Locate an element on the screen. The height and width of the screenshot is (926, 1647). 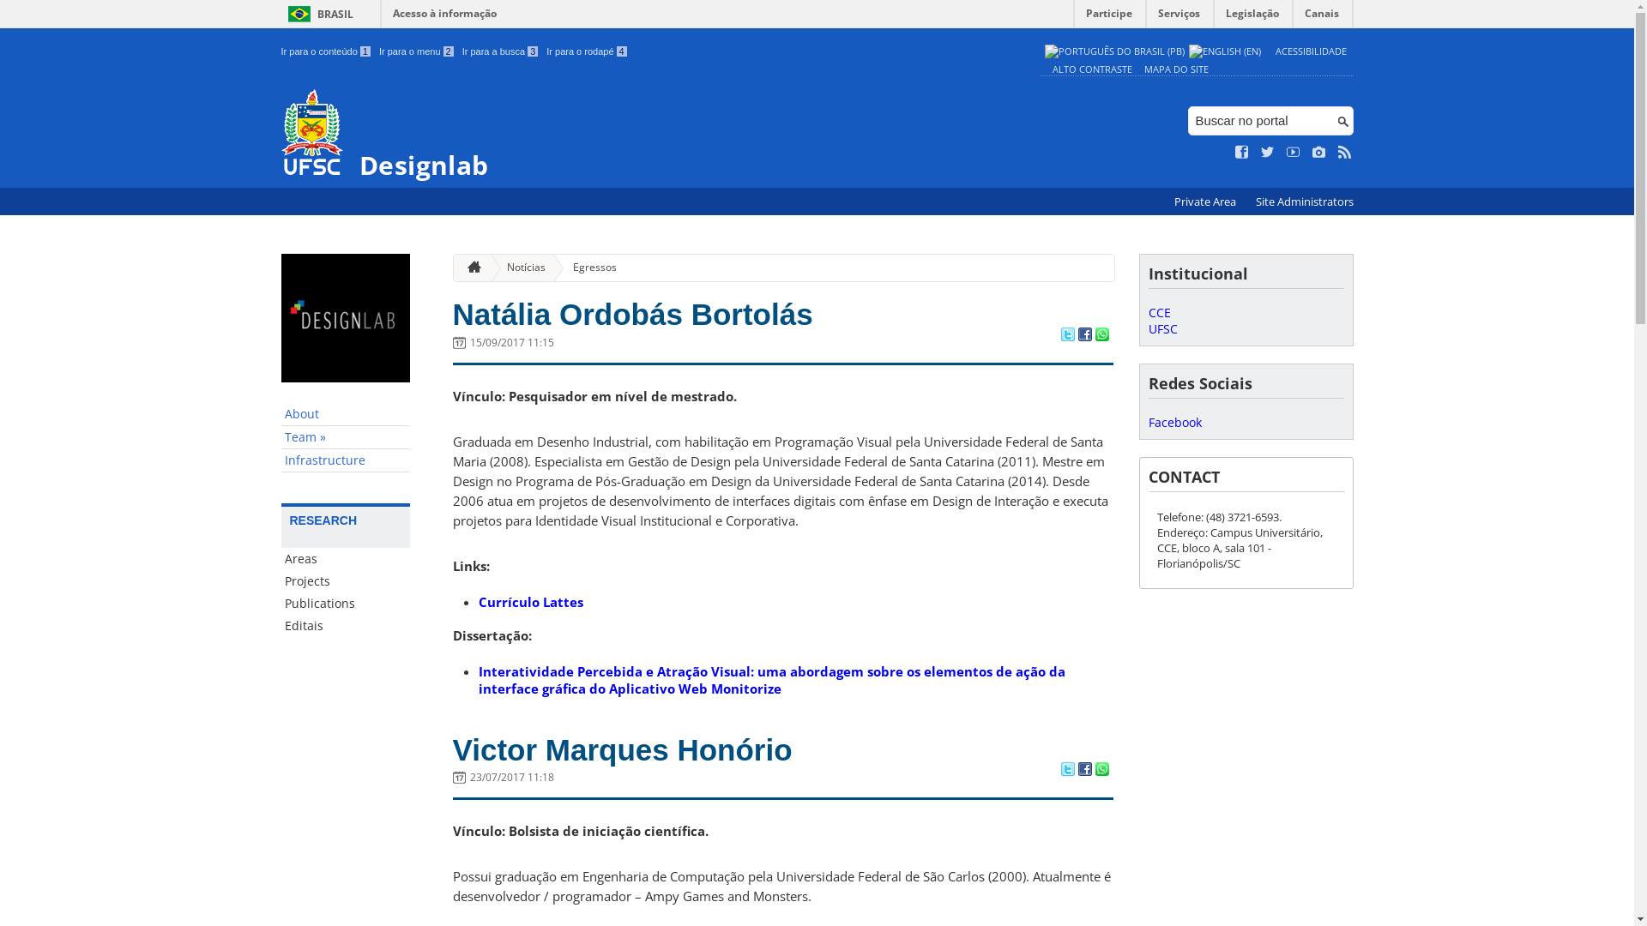
Egressos is located at coordinates (588, 268).